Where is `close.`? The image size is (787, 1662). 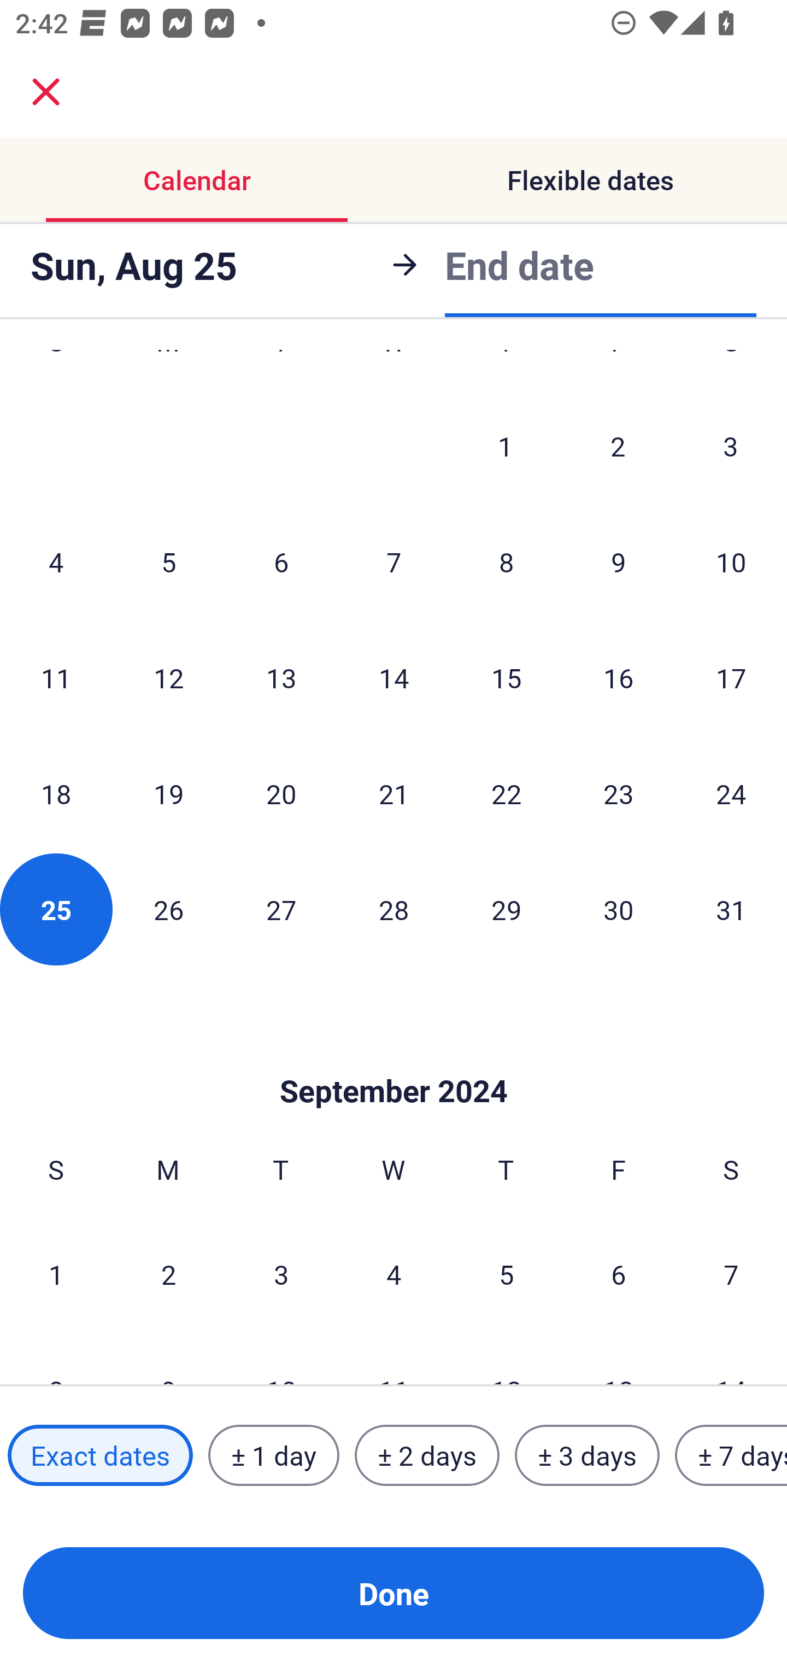 close. is located at coordinates (46, 92).